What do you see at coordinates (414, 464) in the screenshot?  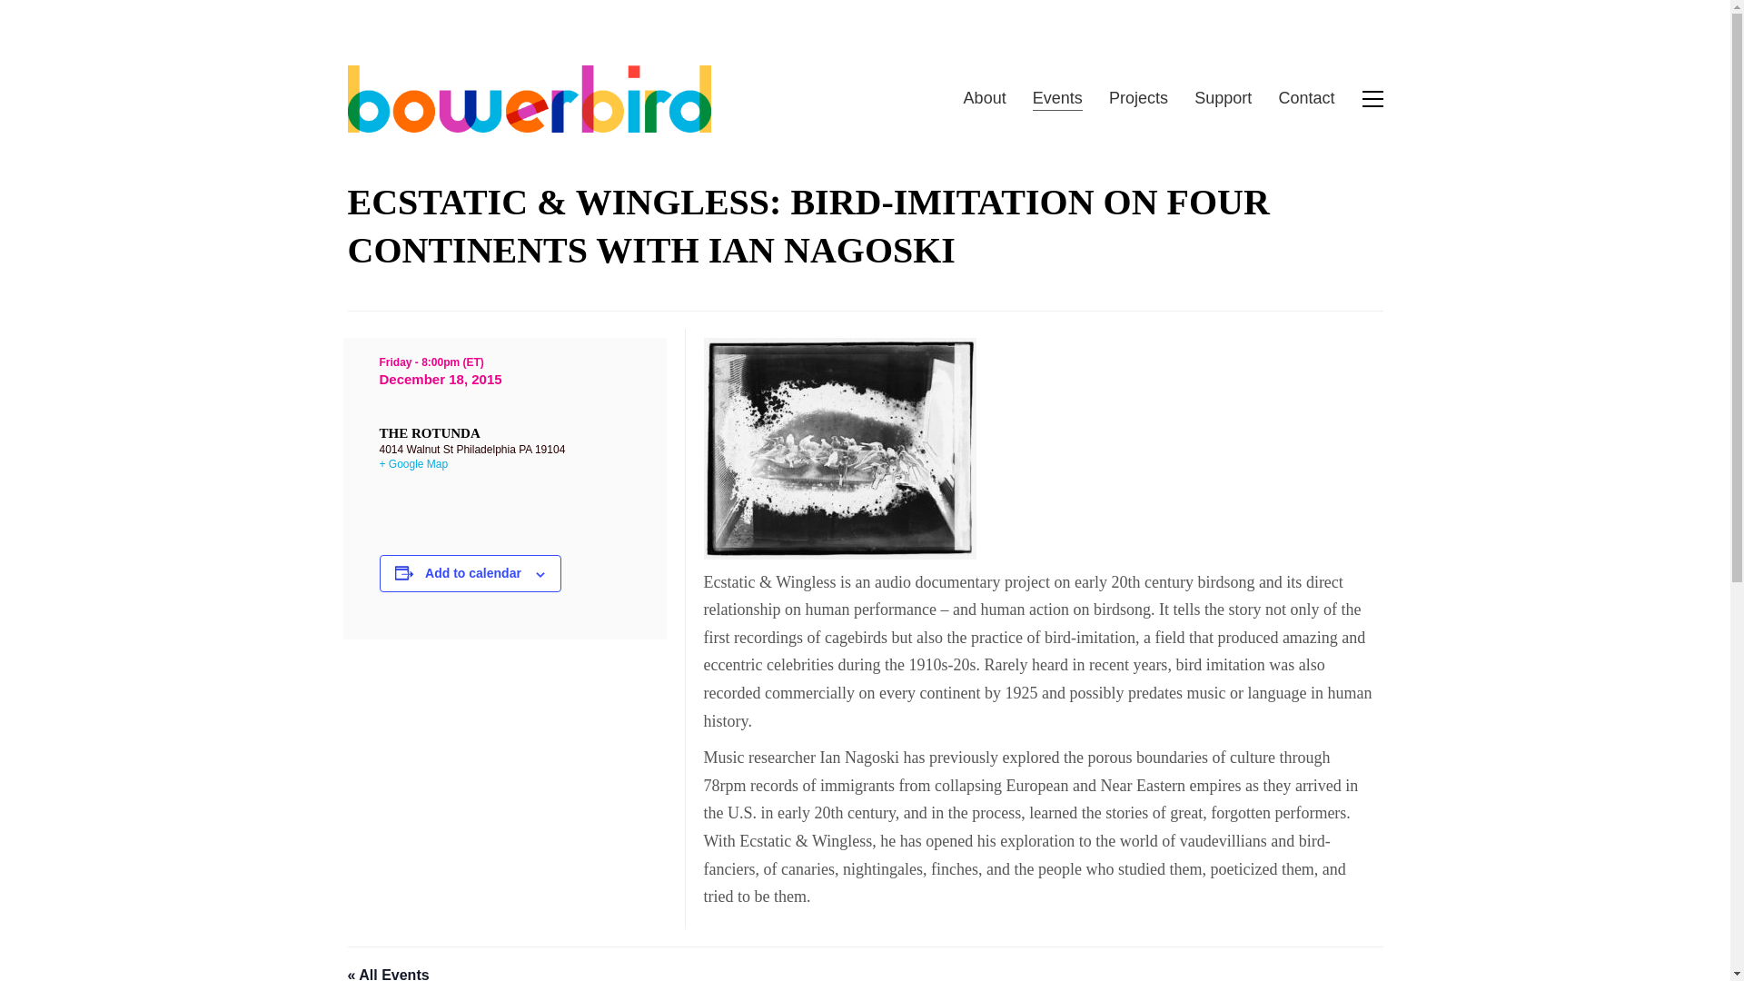 I see `Click to view a Google Map` at bounding box center [414, 464].